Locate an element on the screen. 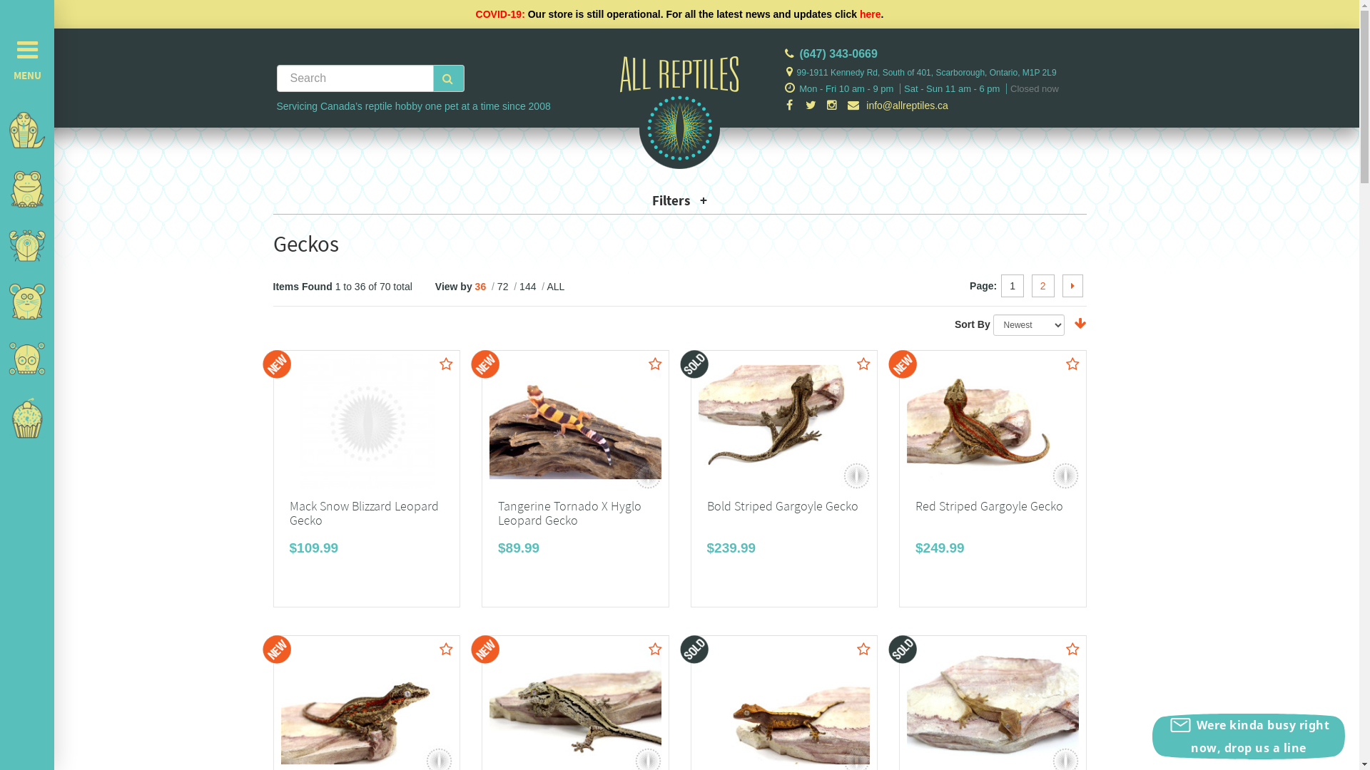 This screenshot has height=770, width=1370. Next is located at coordinates (1072, 286).